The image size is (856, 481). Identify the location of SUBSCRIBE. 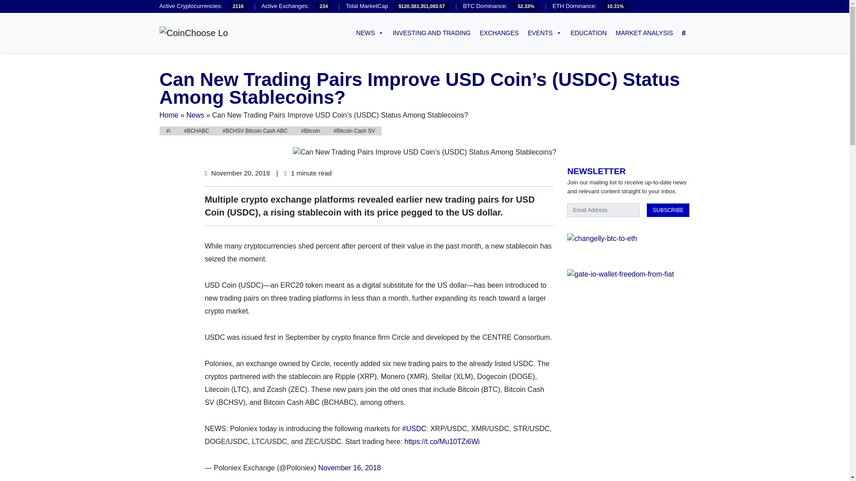
(668, 210).